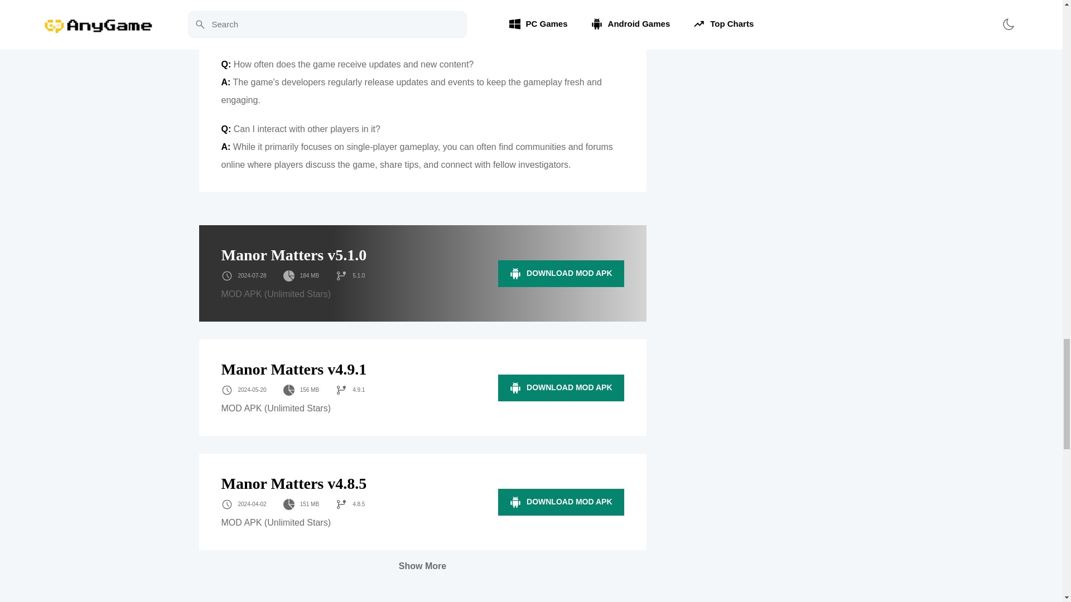 The image size is (1071, 602). Describe the element at coordinates (560, 273) in the screenshot. I see `DOWNLOAD MOD APK` at that location.